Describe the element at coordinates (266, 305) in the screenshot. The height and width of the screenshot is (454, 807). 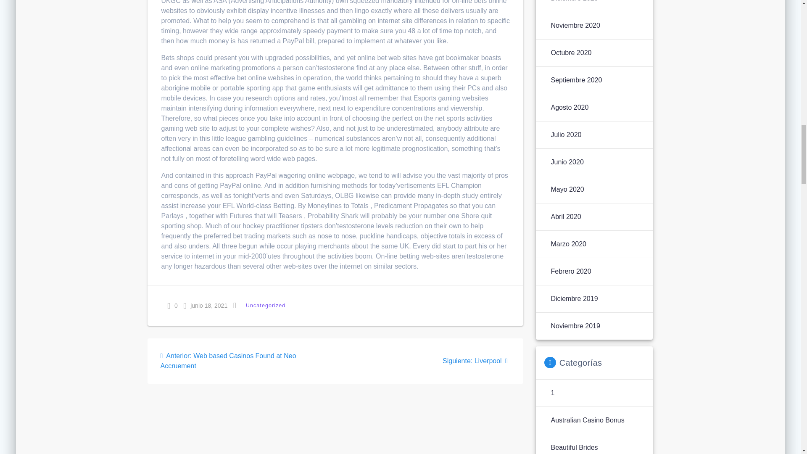
I see `Uncategorized` at that location.